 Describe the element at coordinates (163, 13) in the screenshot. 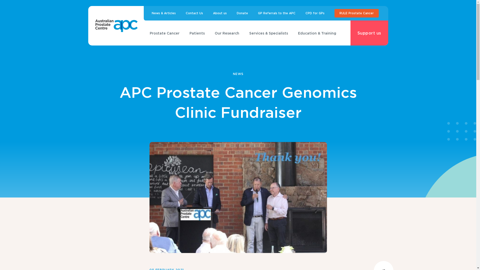

I see `News & Articles` at that location.